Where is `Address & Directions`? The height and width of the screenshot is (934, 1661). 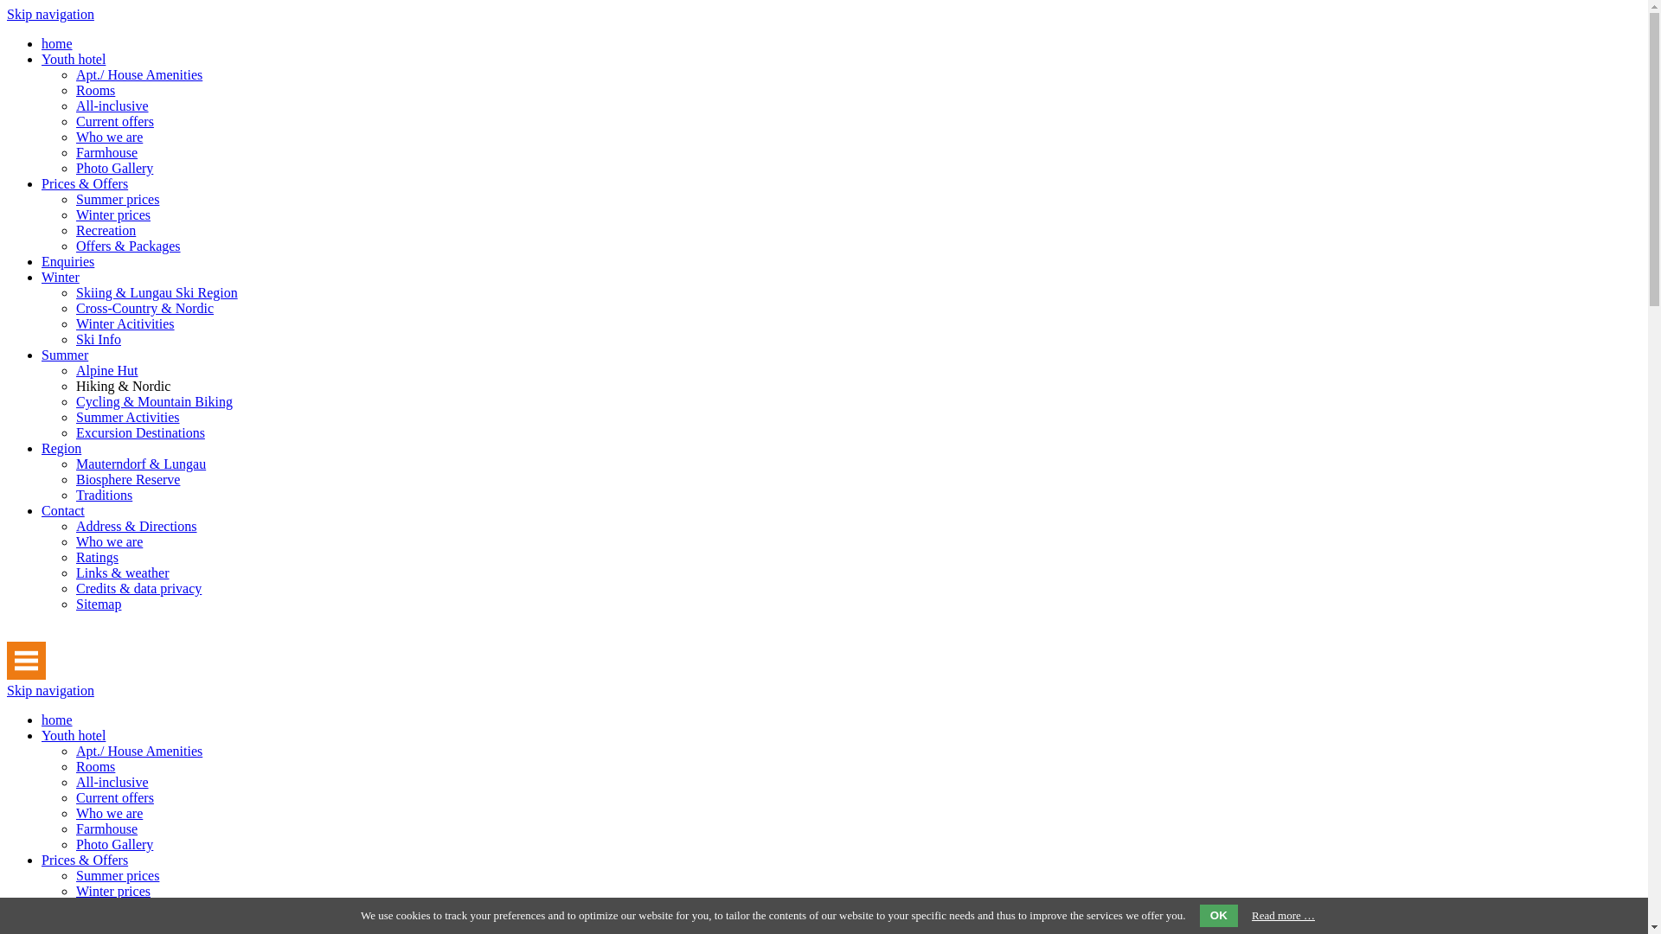
Address & Directions is located at coordinates (137, 526).